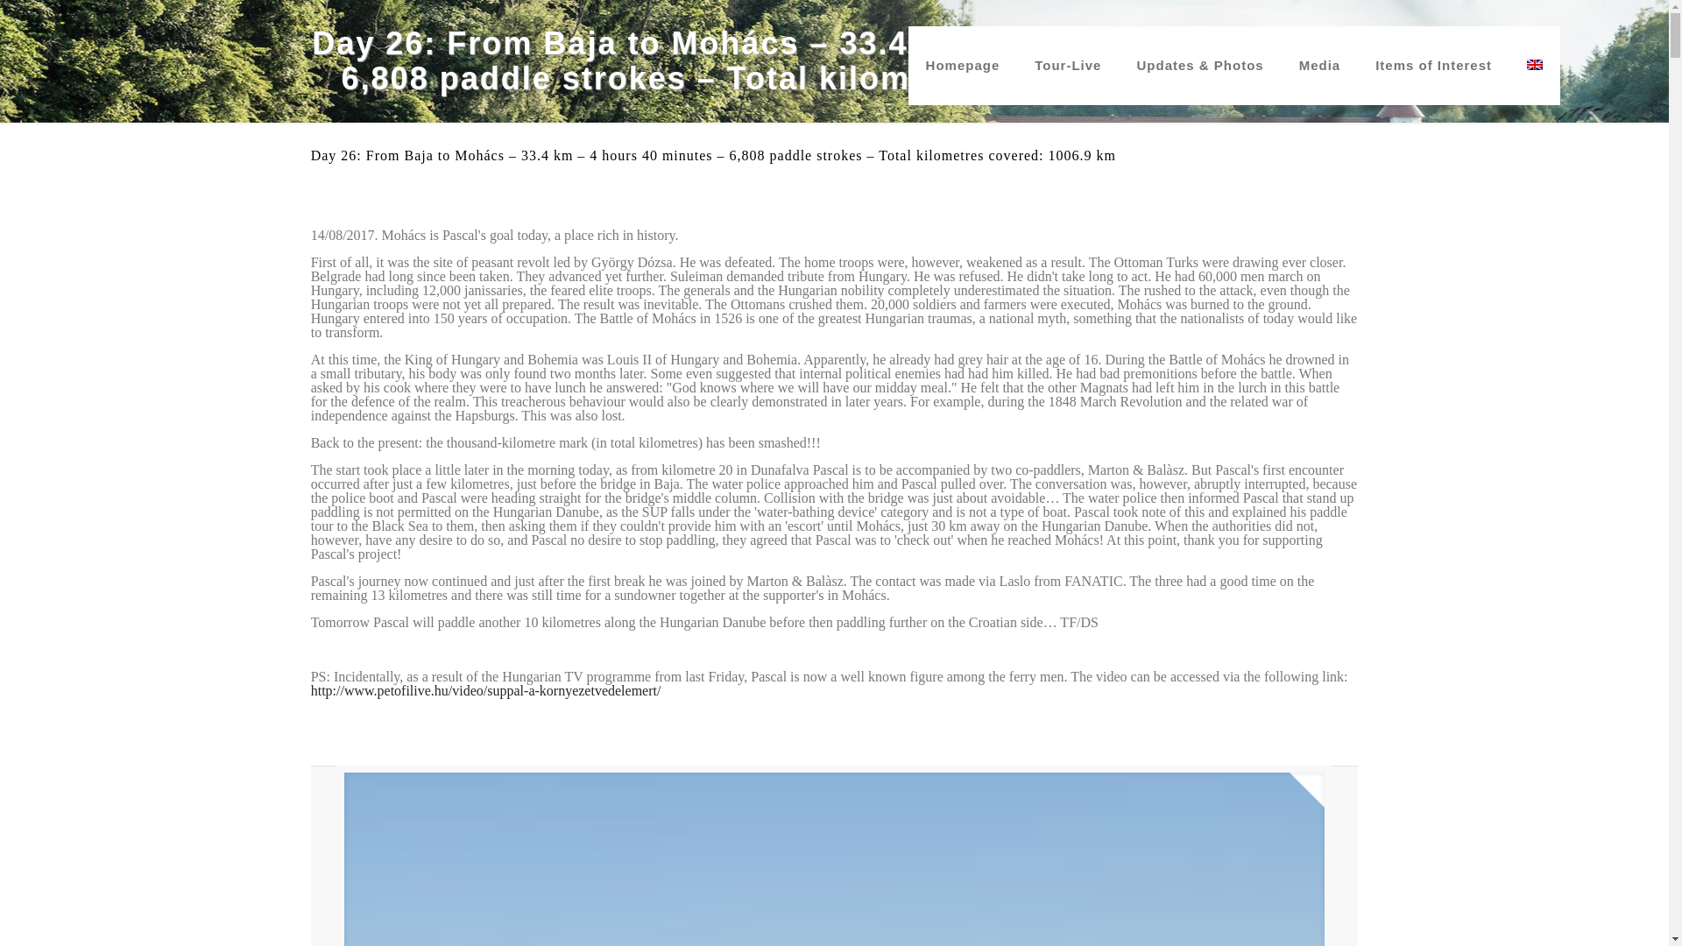 This screenshot has height=946, width=1682. Describe the element at coordinates (1433, 65) in the screenshot. I see `Items of Interest` at that location.